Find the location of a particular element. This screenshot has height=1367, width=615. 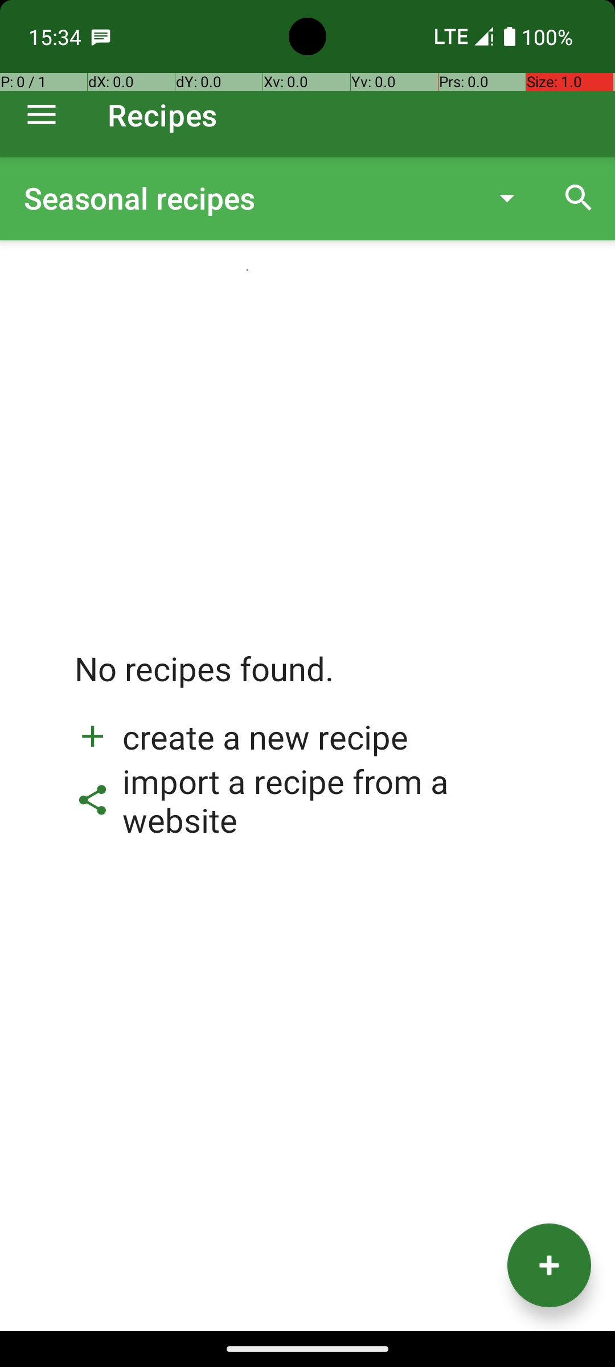

No recipes found. is located at coordinates (204, 680).